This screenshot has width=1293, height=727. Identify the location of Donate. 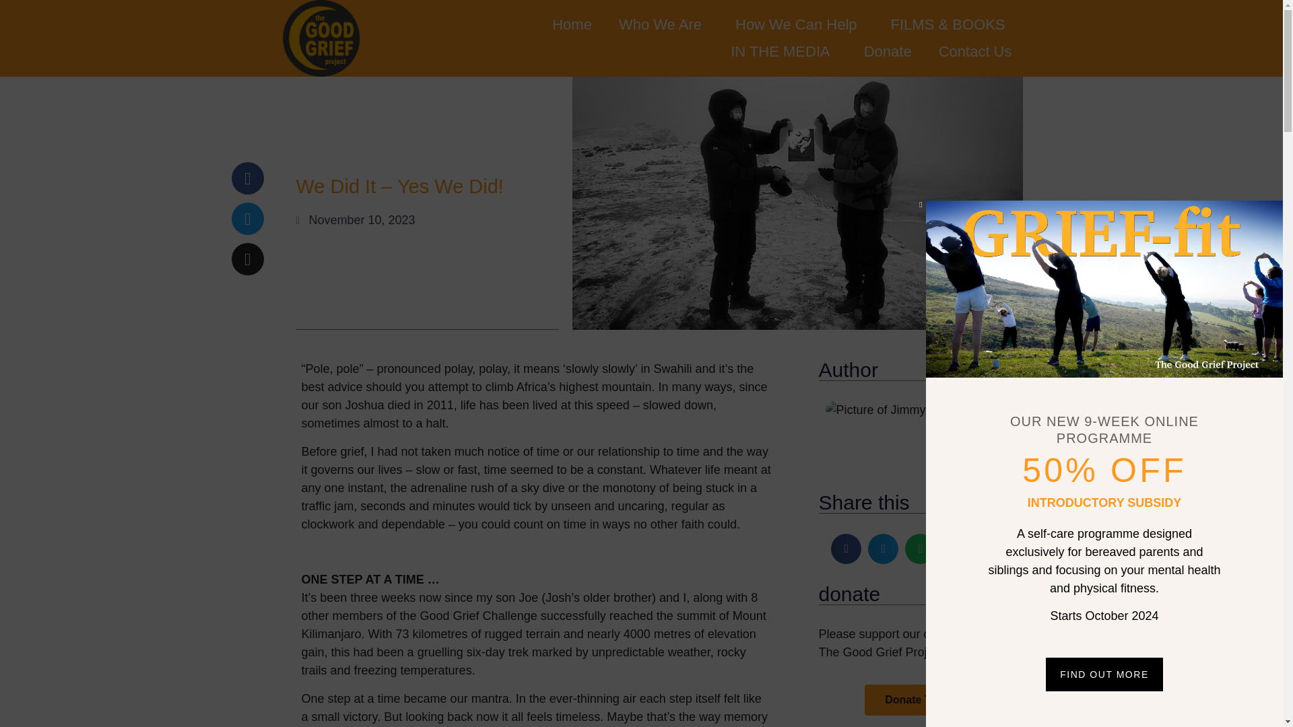
(888, 52).